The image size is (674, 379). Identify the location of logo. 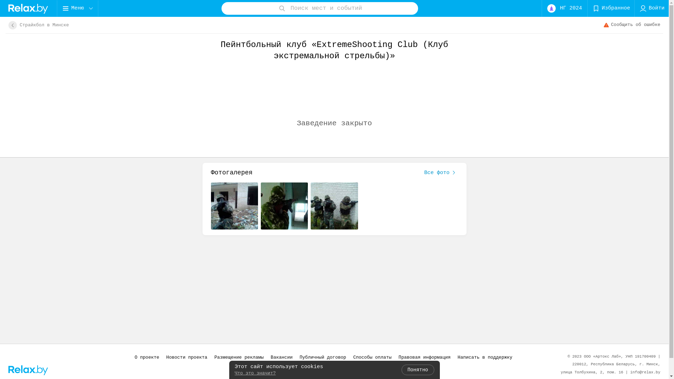
(28, 370).